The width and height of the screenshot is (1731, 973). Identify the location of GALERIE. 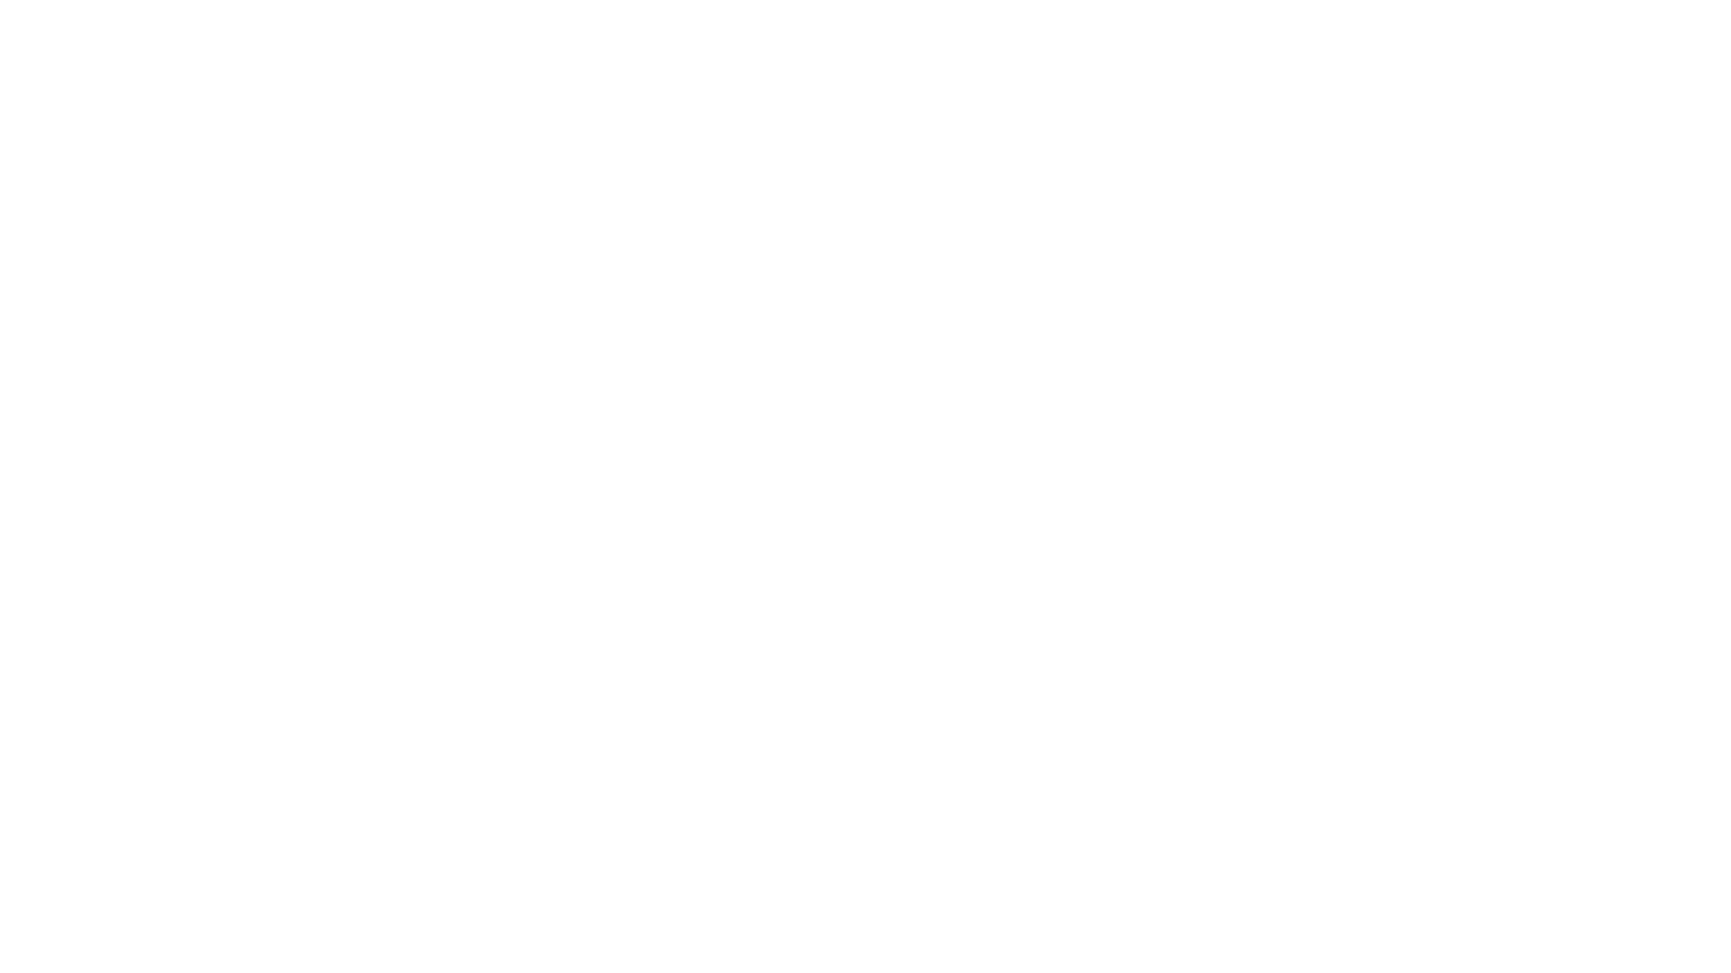
(1250, 84).